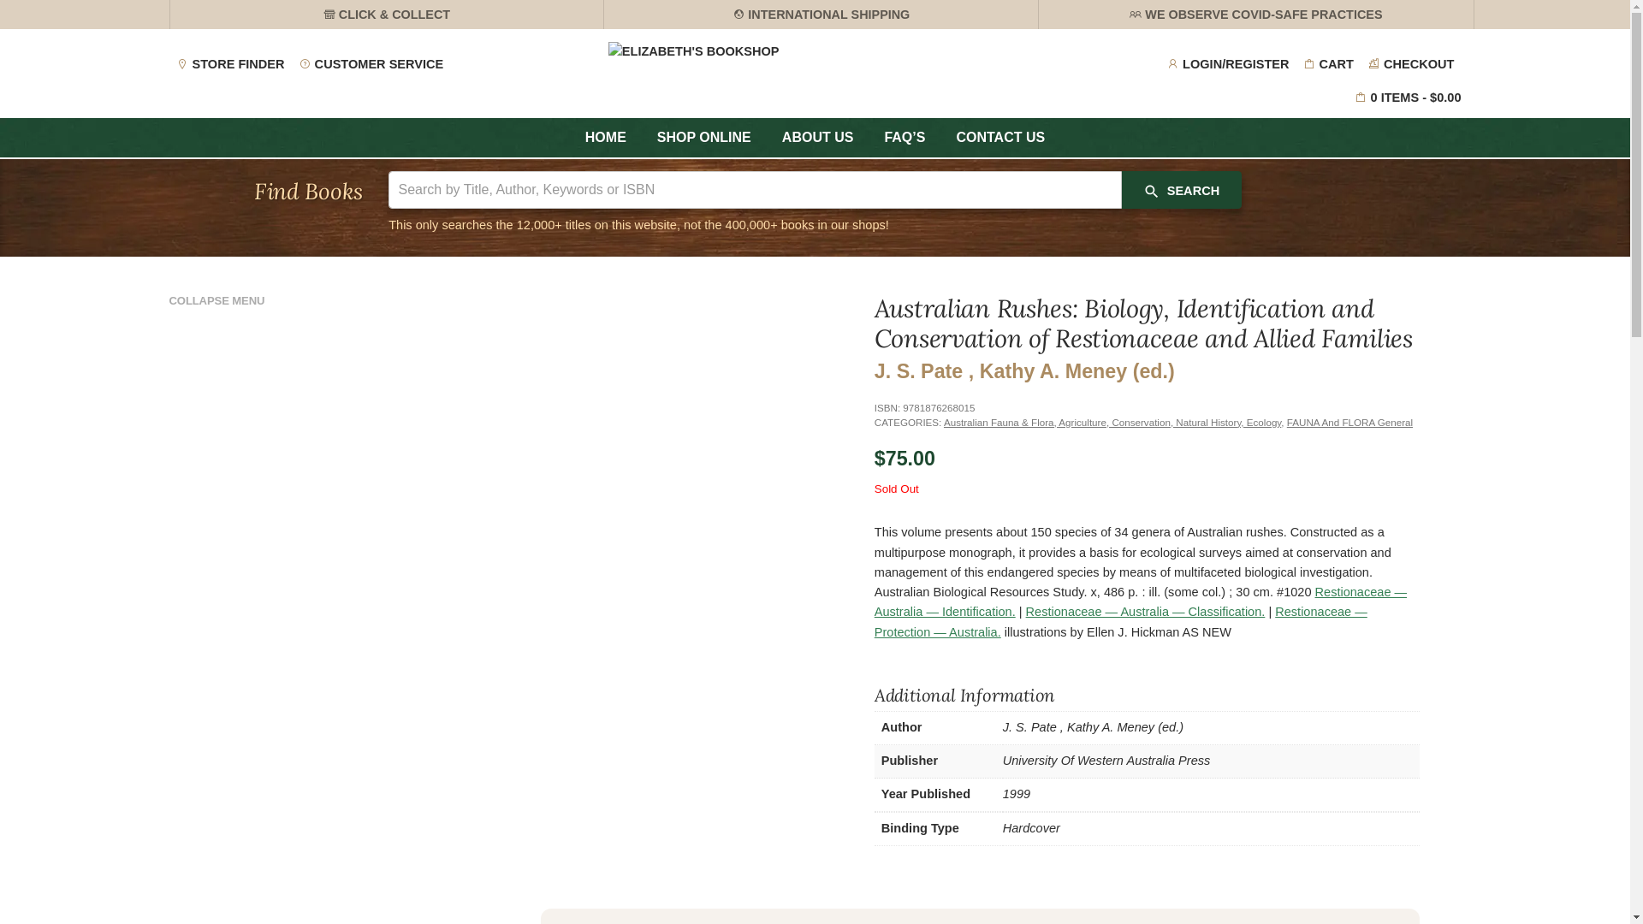  I want to click on CART, so click(1328, 65).